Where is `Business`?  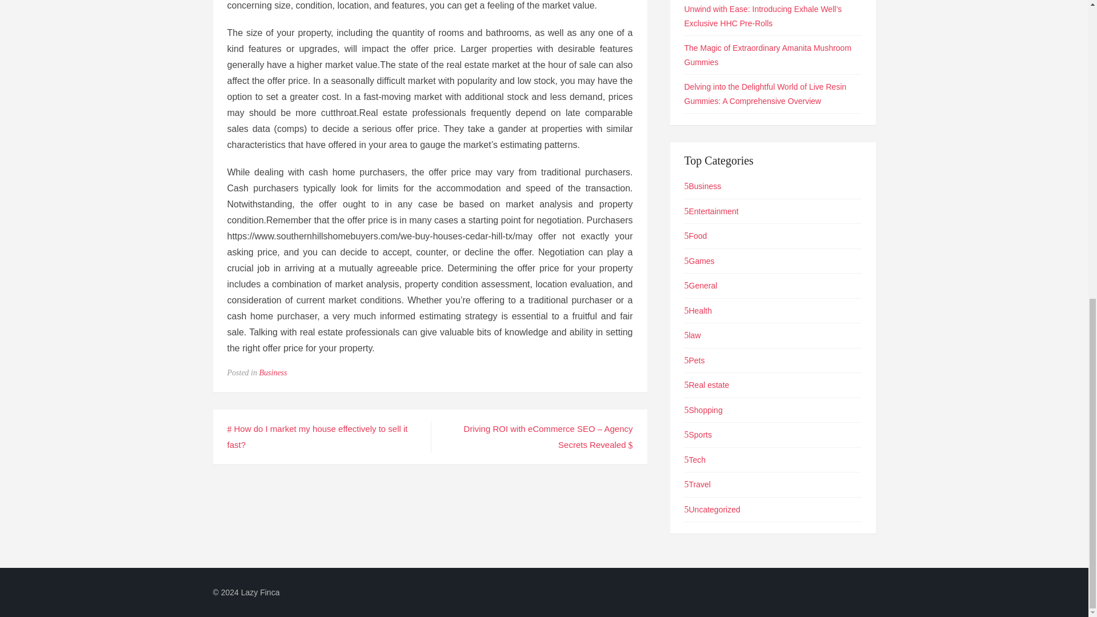
Business is located at coordinates (703, 186).